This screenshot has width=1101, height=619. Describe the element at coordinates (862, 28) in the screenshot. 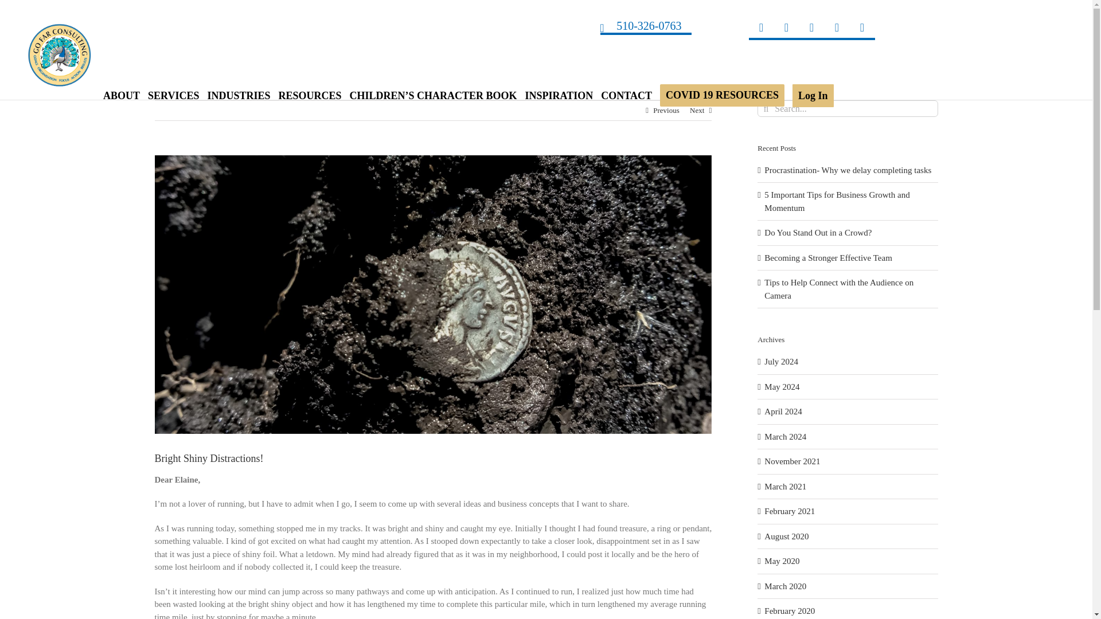

I see `Instagram` at that location.